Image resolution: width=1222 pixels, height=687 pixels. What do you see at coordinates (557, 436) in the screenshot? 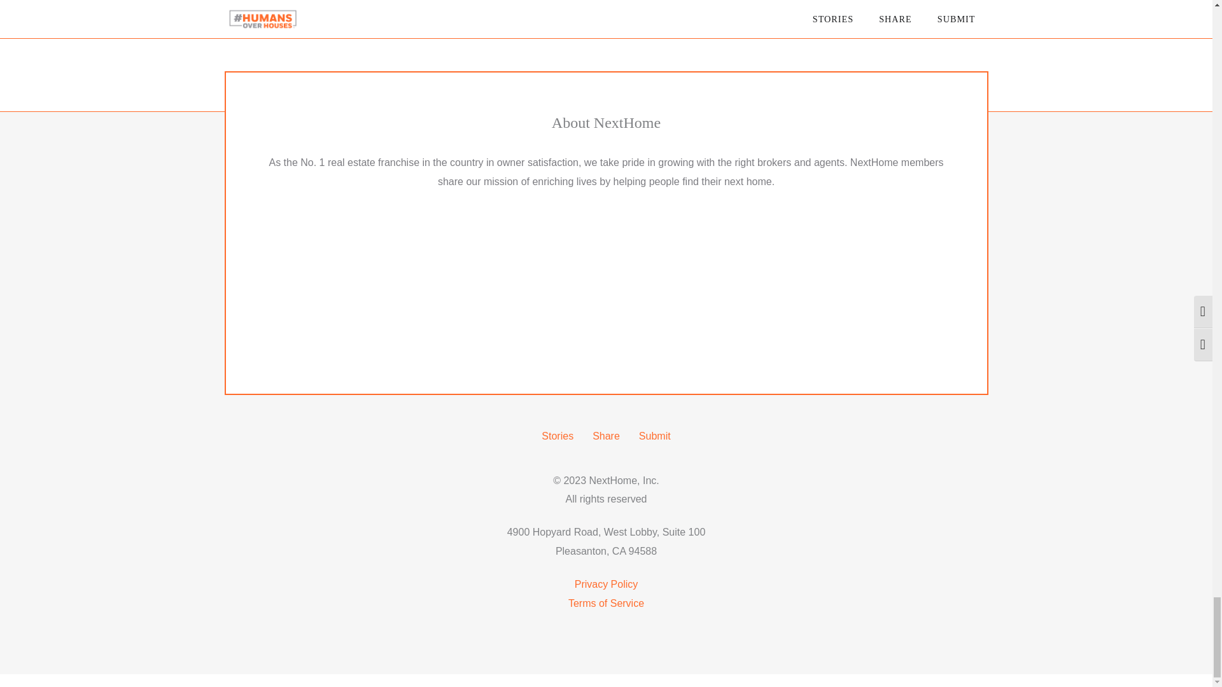
I see `Stories` at bounding box center [557, 436].